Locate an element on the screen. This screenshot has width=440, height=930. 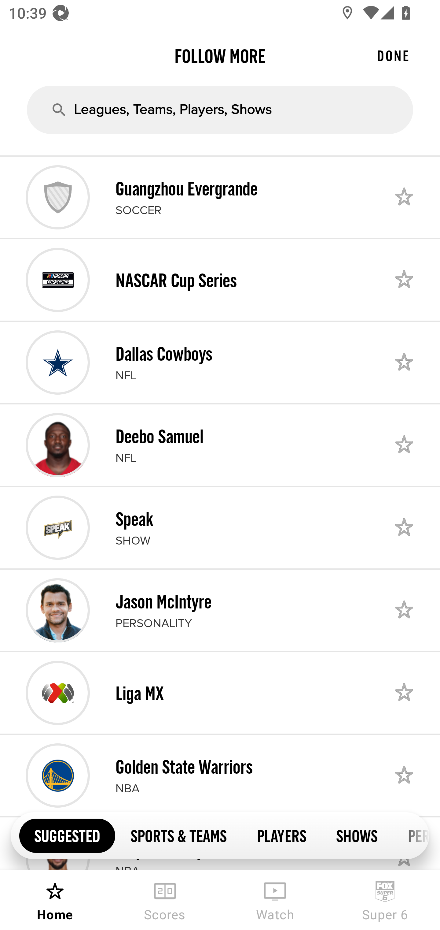
Guangzhou Evergrande SOCCER is located at coordinates (220, 197).